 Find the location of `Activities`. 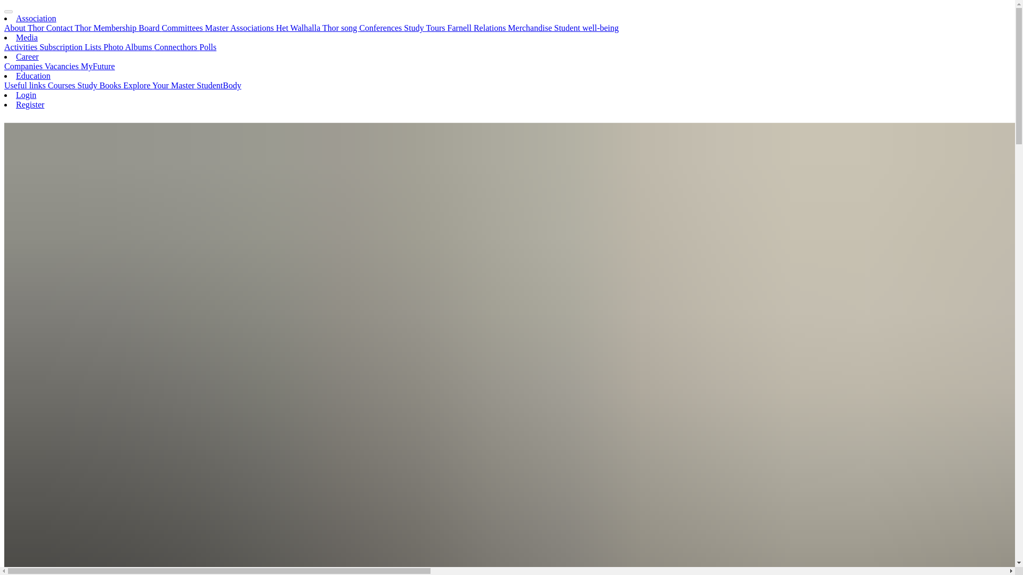

Activities is located at coordinates (21, 47).